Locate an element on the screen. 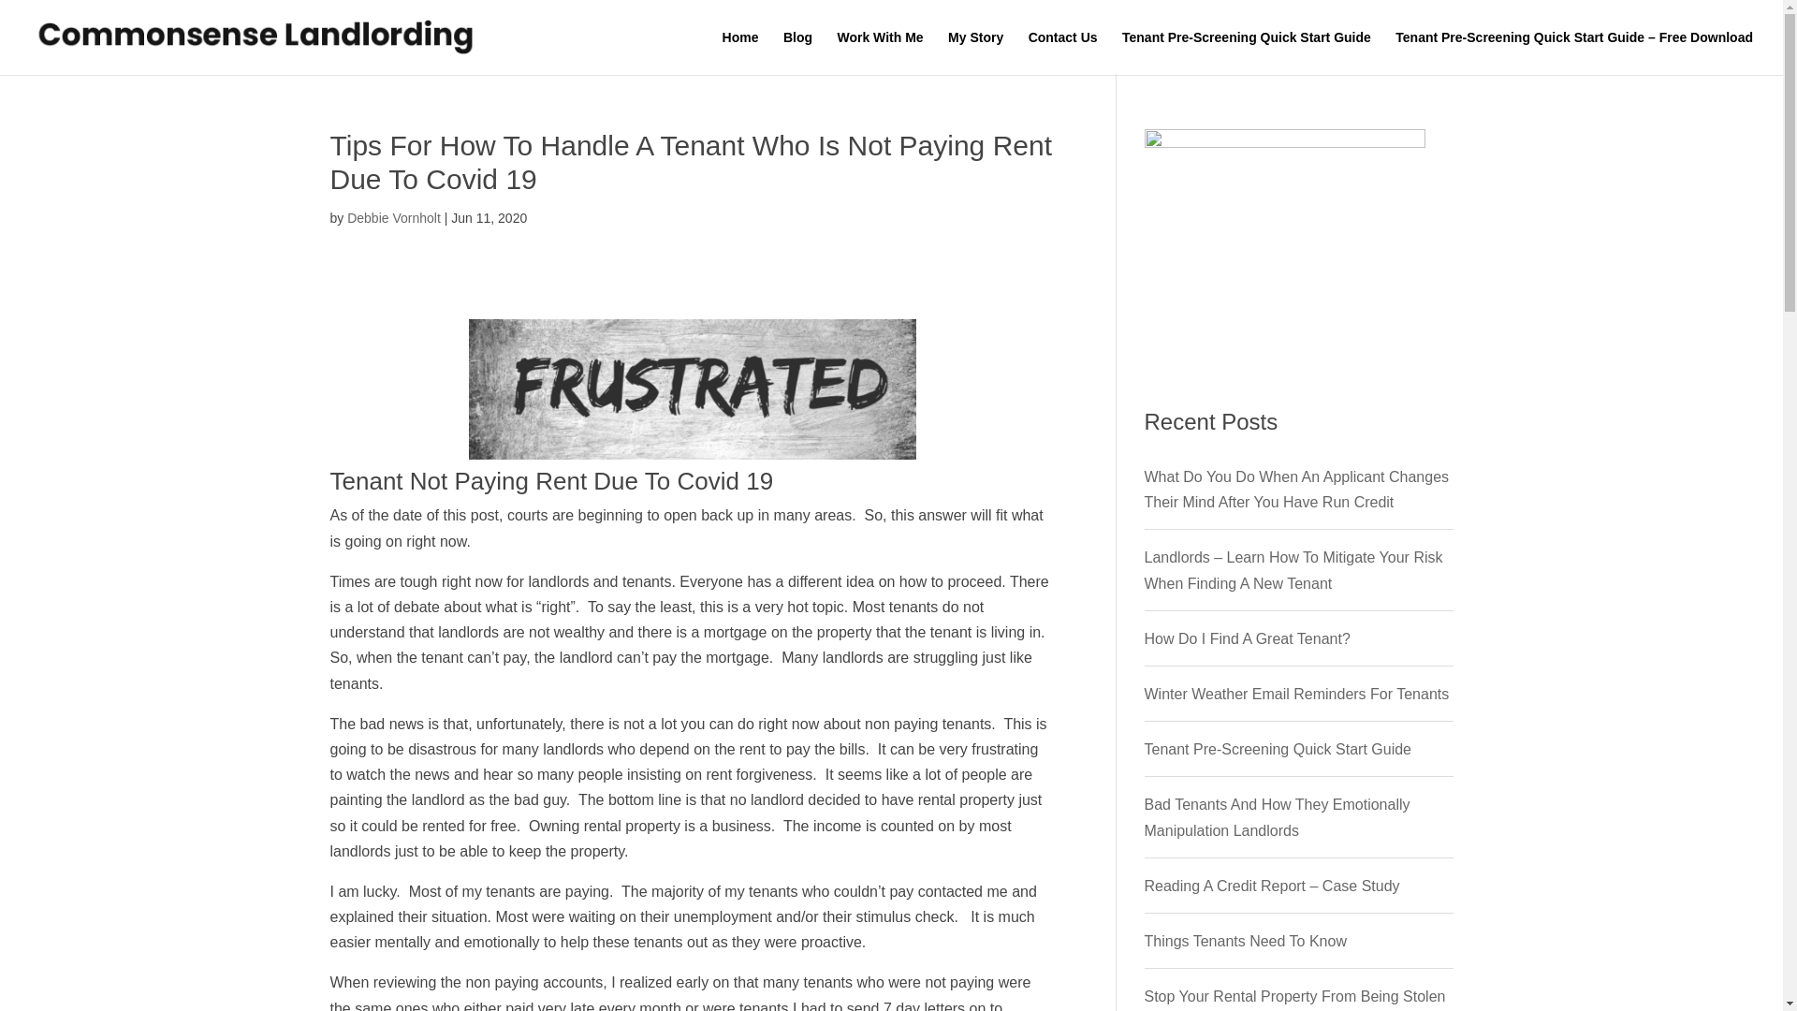  Work With Me is located at coordinates (880, 52).